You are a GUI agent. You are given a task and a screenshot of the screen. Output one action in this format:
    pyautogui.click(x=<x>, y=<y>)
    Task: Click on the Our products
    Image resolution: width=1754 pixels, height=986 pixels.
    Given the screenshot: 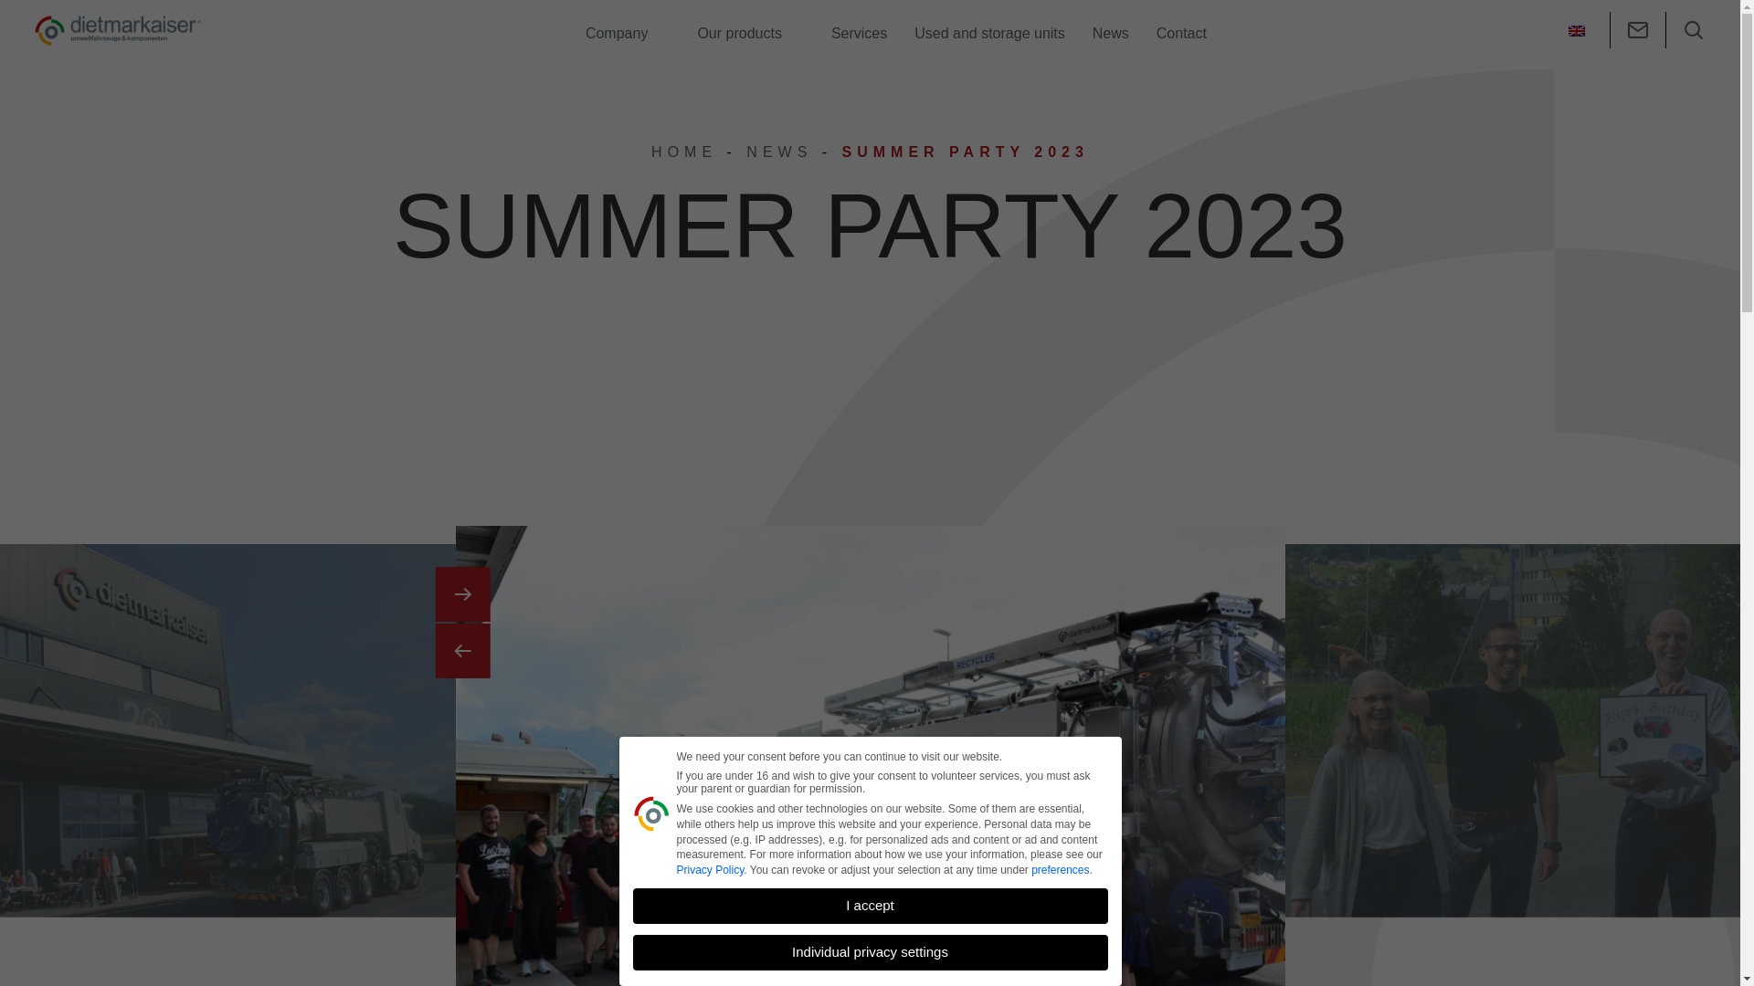 What is the action you would take?
    pyautogui.click(x=750, y=29)
    